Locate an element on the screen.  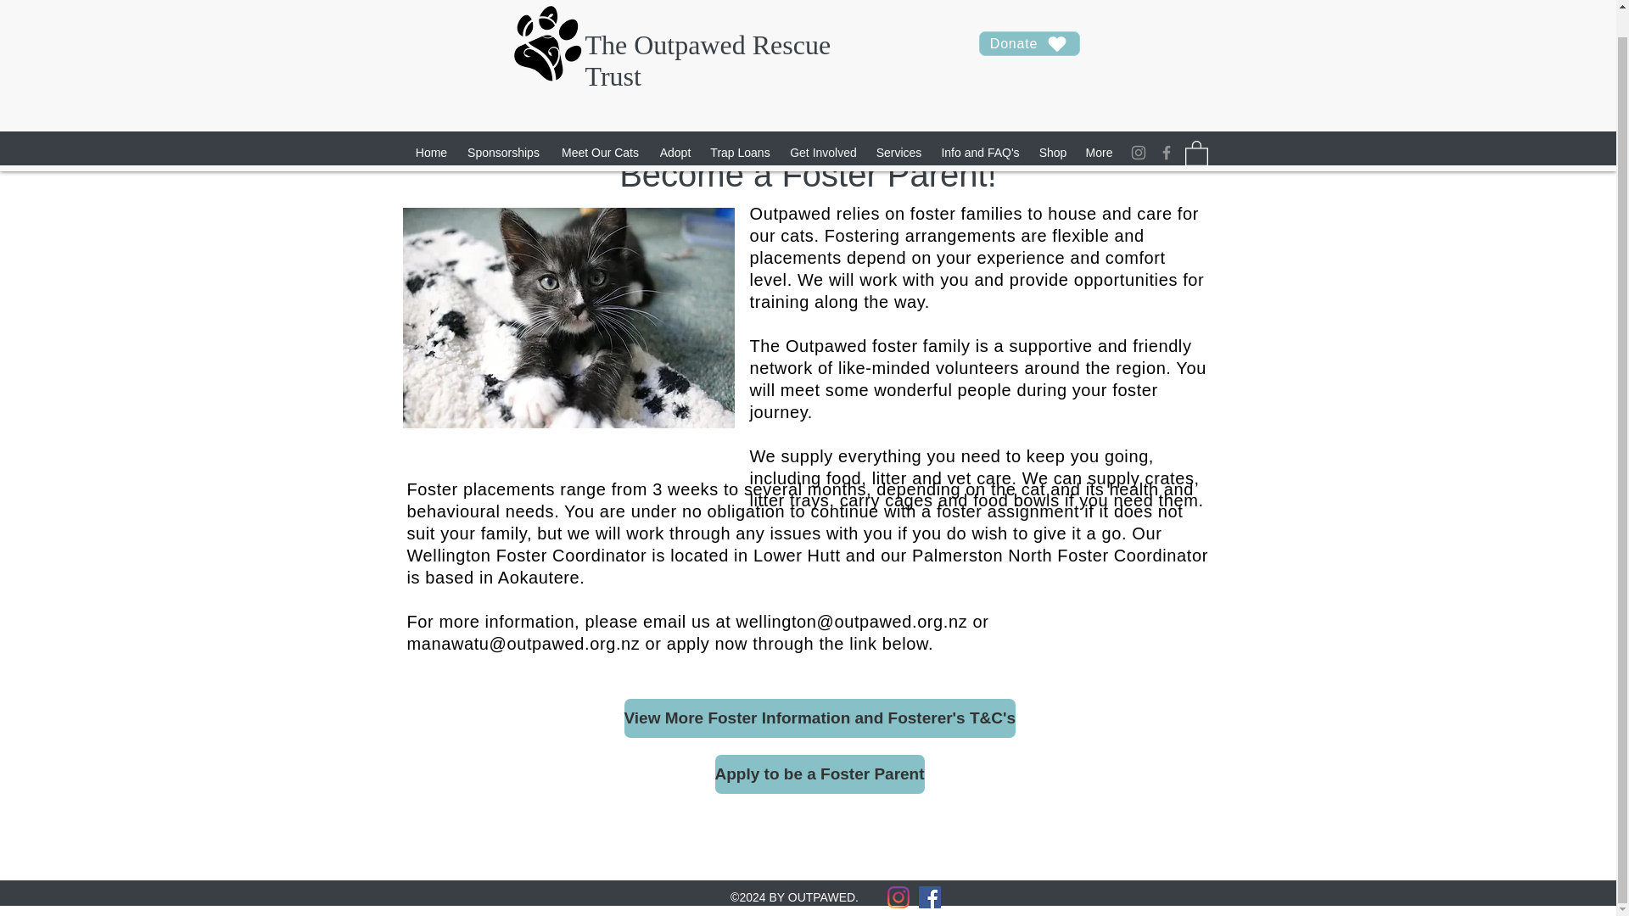
Apply to be a Foster Parent is located at coordinates (819, 774).